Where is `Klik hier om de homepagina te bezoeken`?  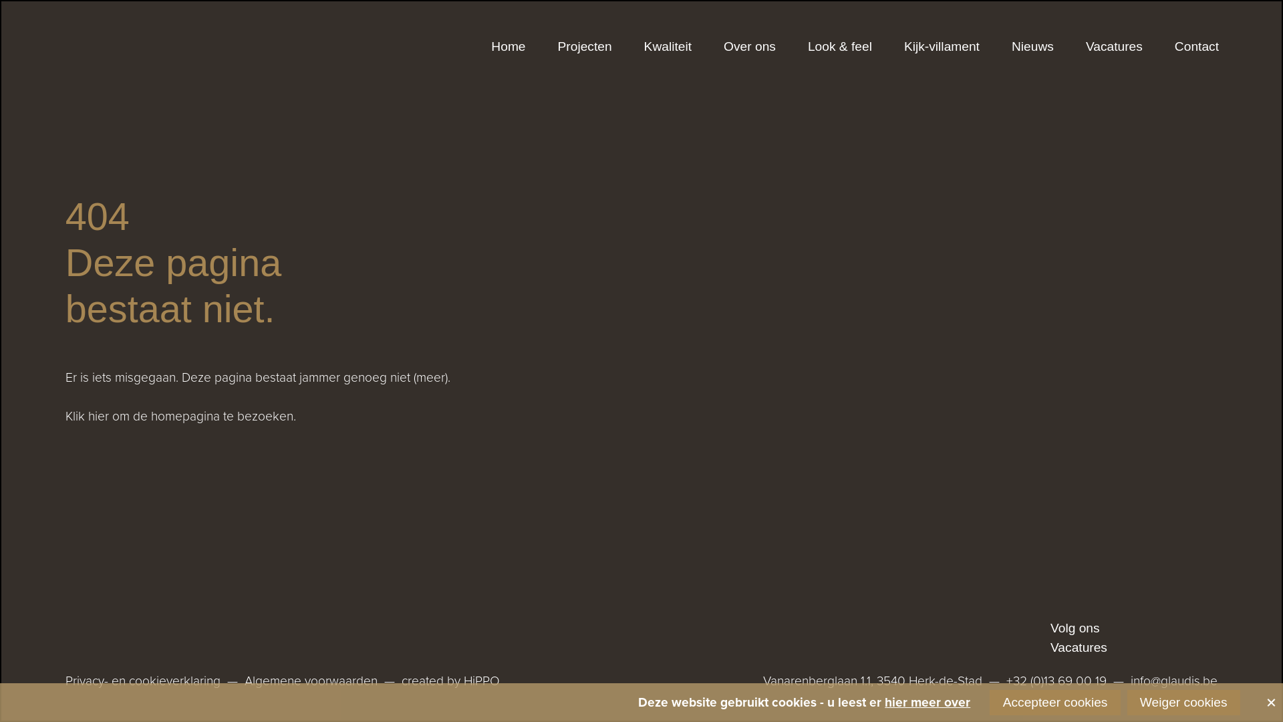
Klik hier om de homepagina te bezoeken is located at coordinates (179, 416).